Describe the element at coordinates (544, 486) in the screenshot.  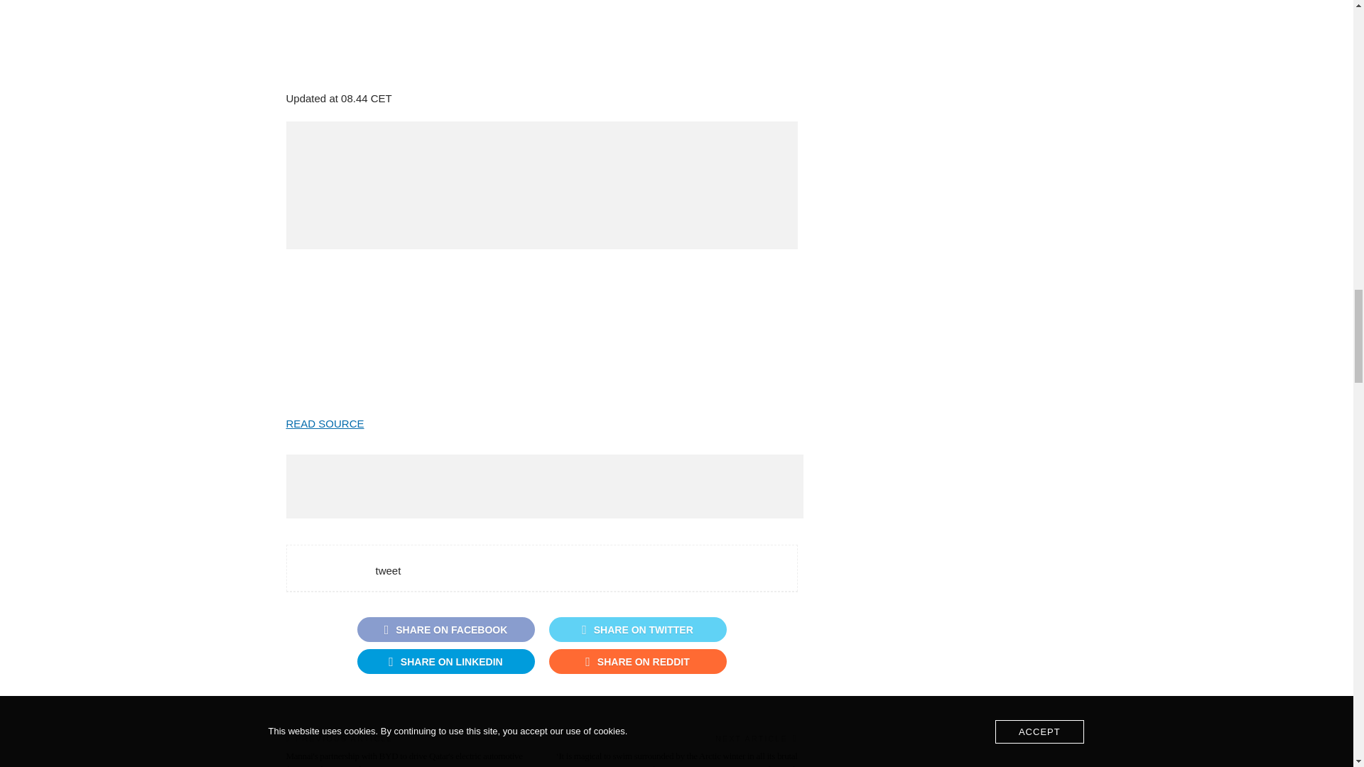
I see `Advertisement` at that location.